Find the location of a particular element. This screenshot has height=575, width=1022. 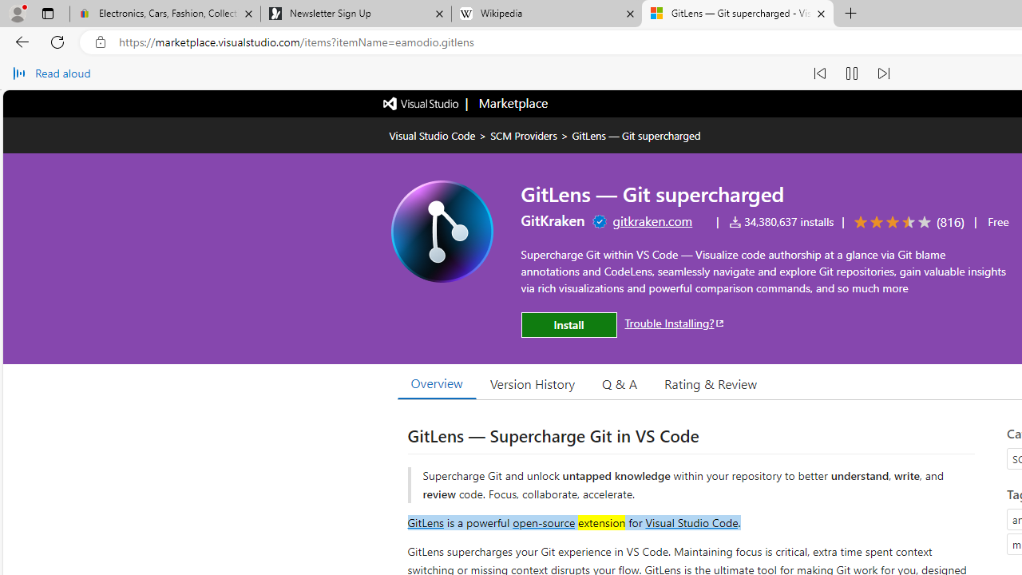

SCM Providers is located at coordinates (524, 135).